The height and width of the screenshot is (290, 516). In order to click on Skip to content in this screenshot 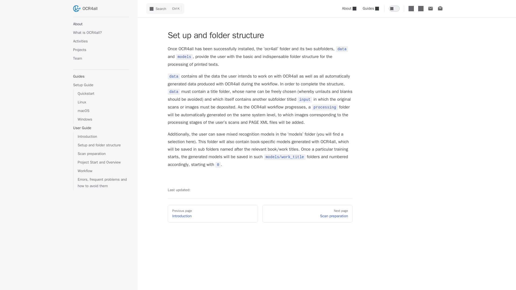, I will do `click(9, 6)`.